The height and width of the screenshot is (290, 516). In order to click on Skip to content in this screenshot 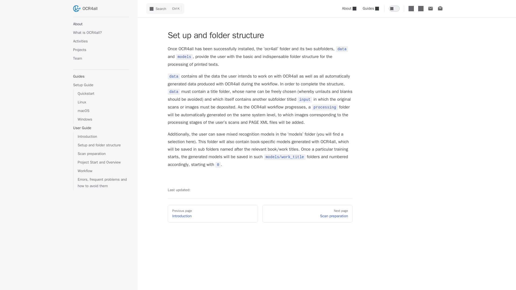, I will do `click(9, 6)`.